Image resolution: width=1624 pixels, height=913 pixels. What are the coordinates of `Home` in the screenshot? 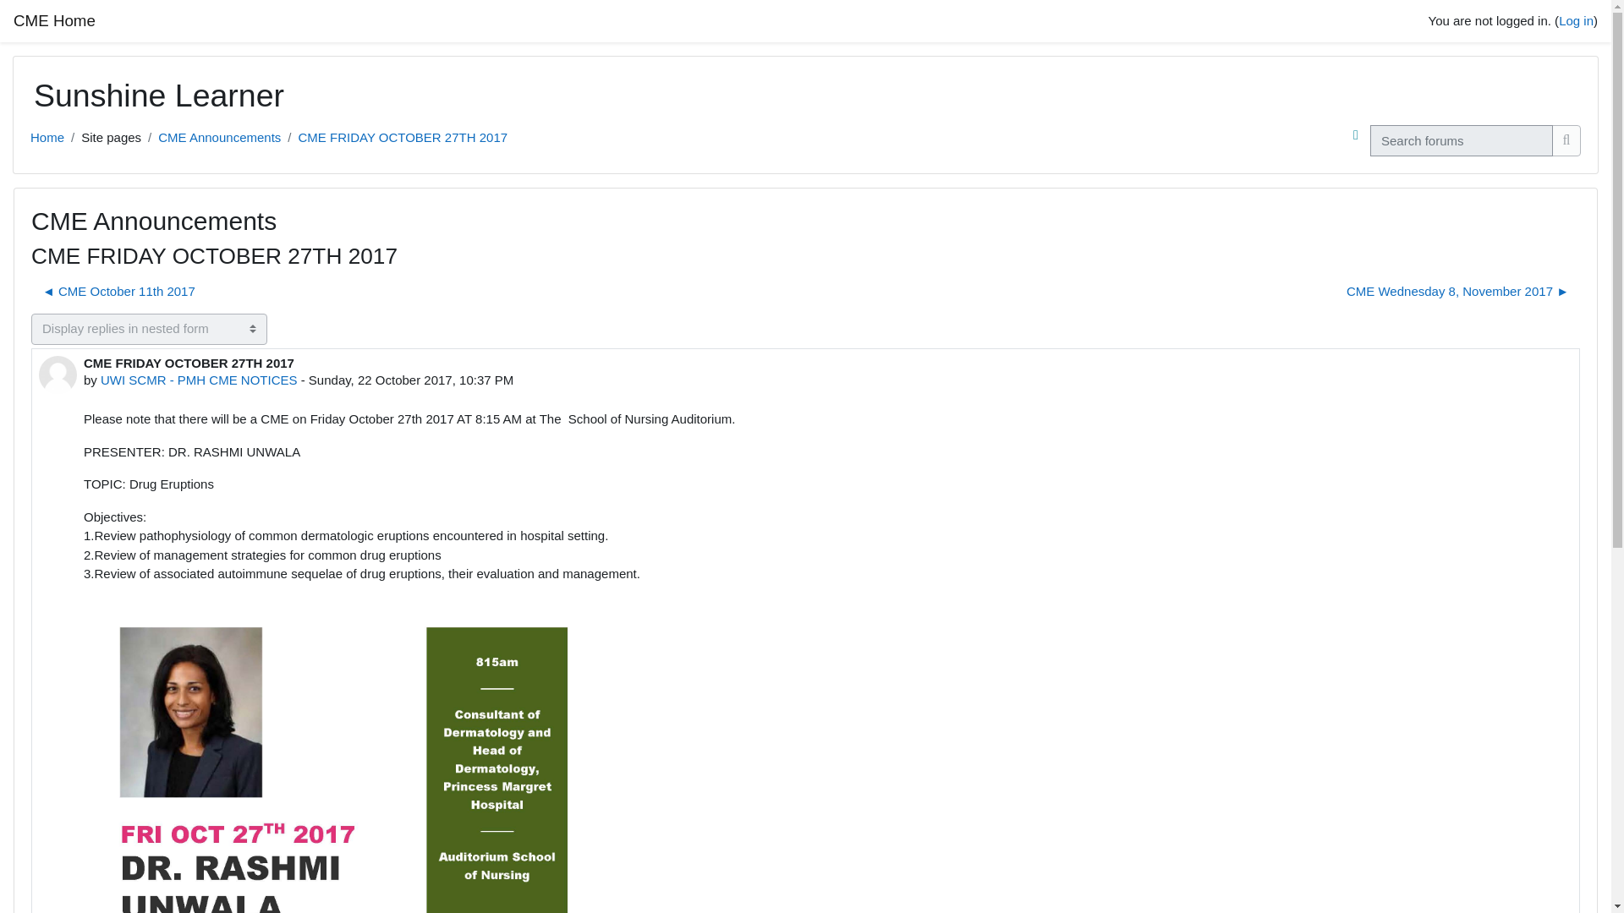 It's located at (47, 137).